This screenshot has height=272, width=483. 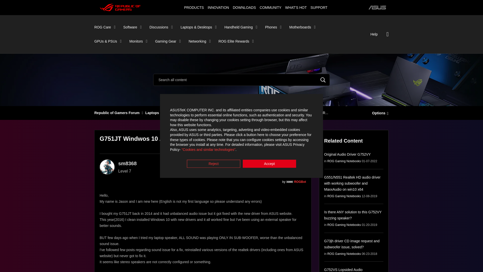 I want to click on Show option menu, so click(x=379, y=113).